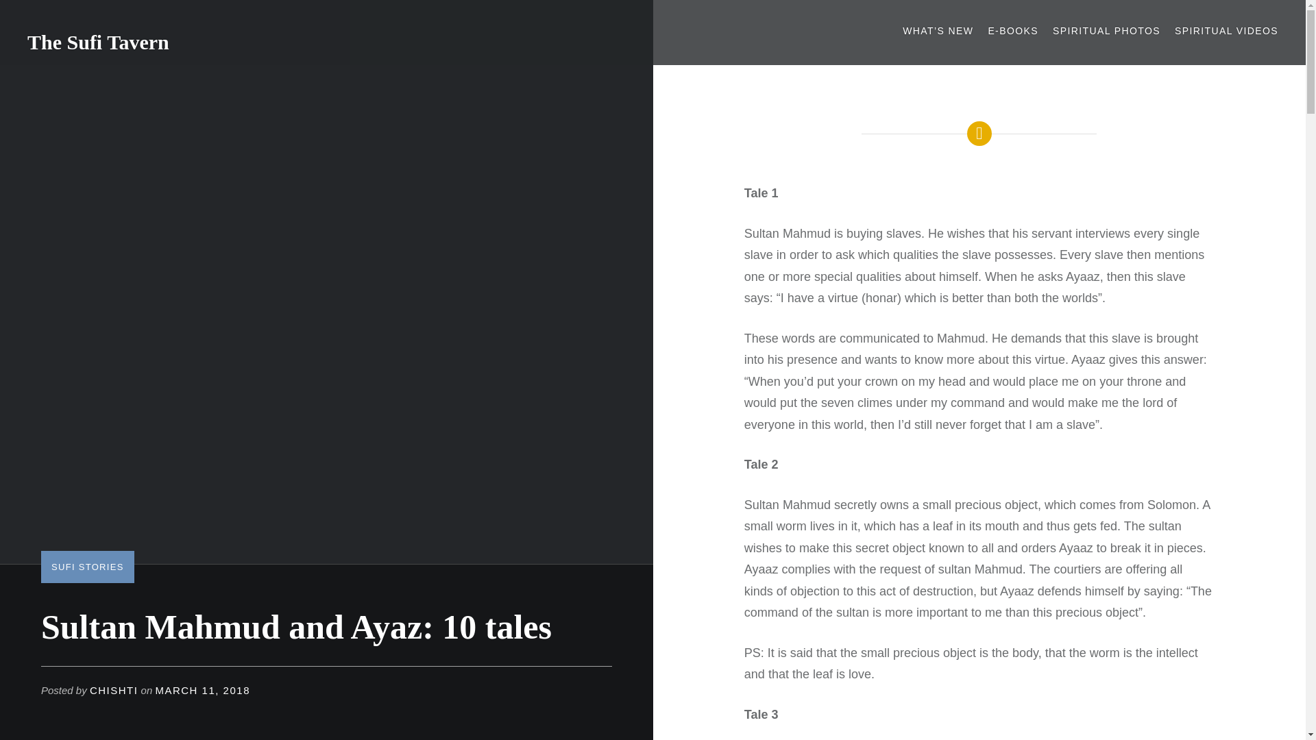 Image resolution: width=1316 pixels, height=740 pixels. I want to click on SUFI STORIES, so click(87, 566).